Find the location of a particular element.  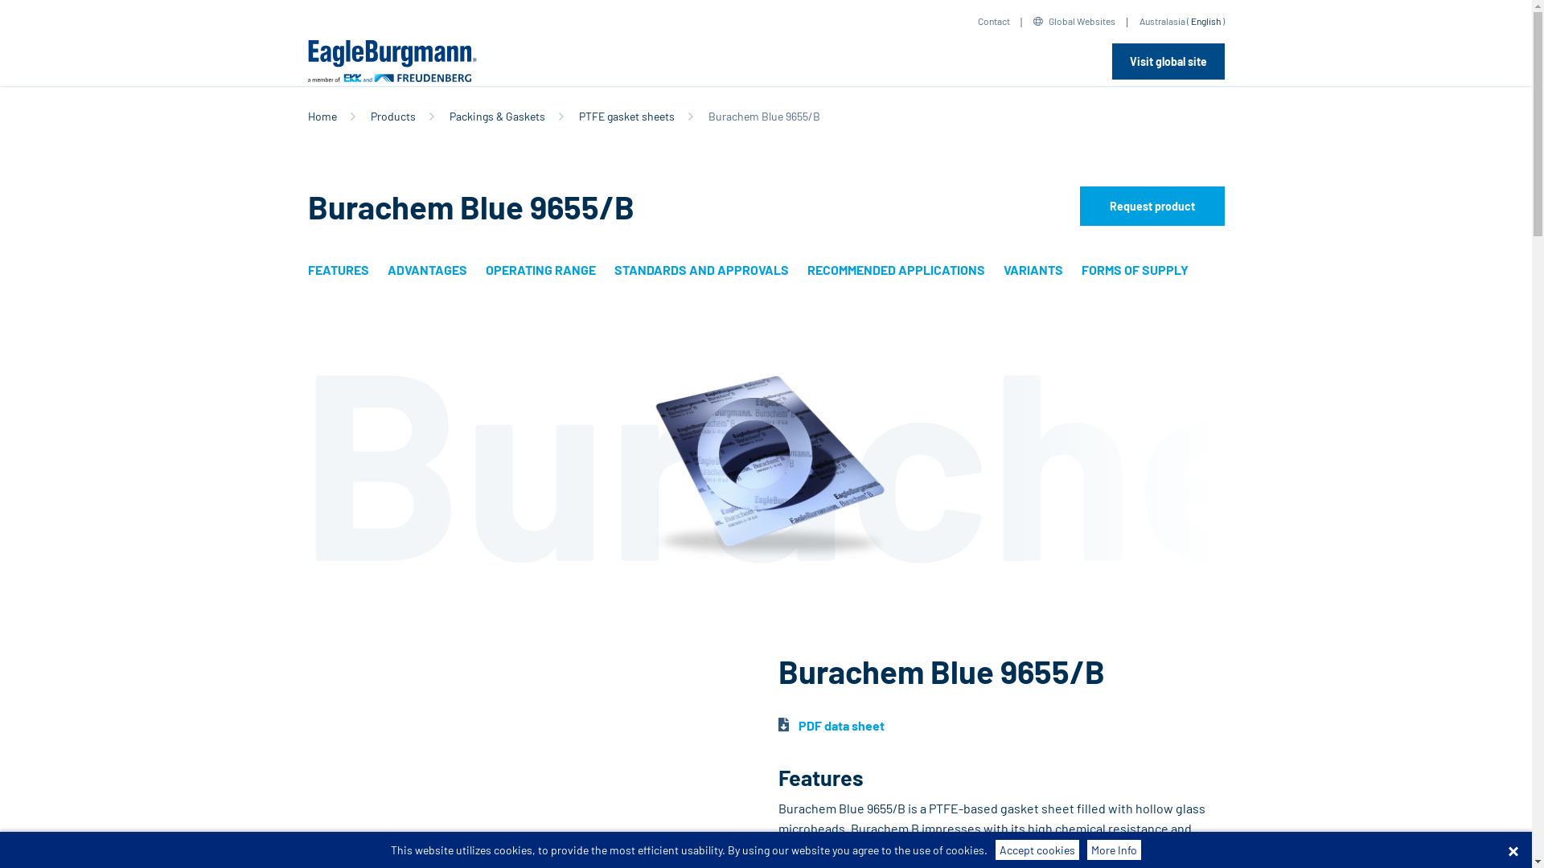

FORMS OF SUPPLY is located at coordinates (1134, 270).